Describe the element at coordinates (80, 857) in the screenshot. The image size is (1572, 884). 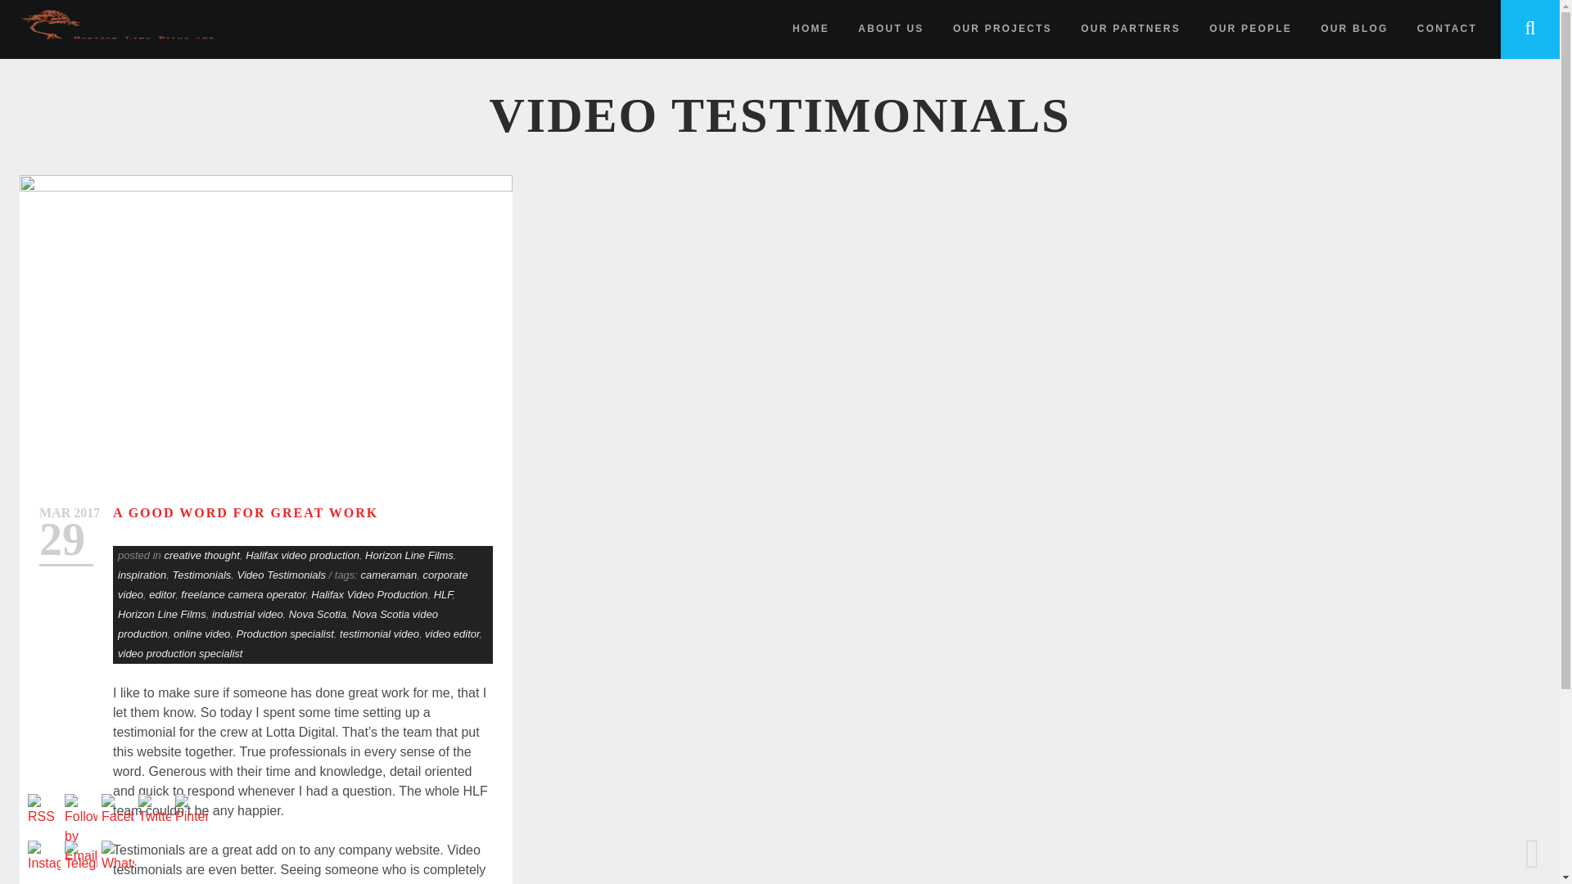
I see `Telegram` at that location.